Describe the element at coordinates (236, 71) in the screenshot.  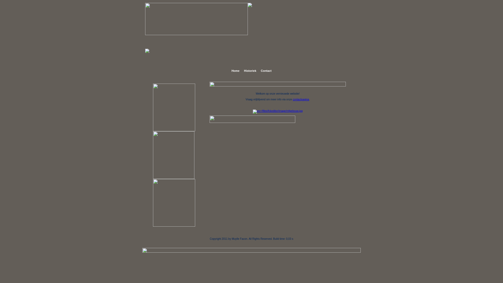
I see `Home` at that location.